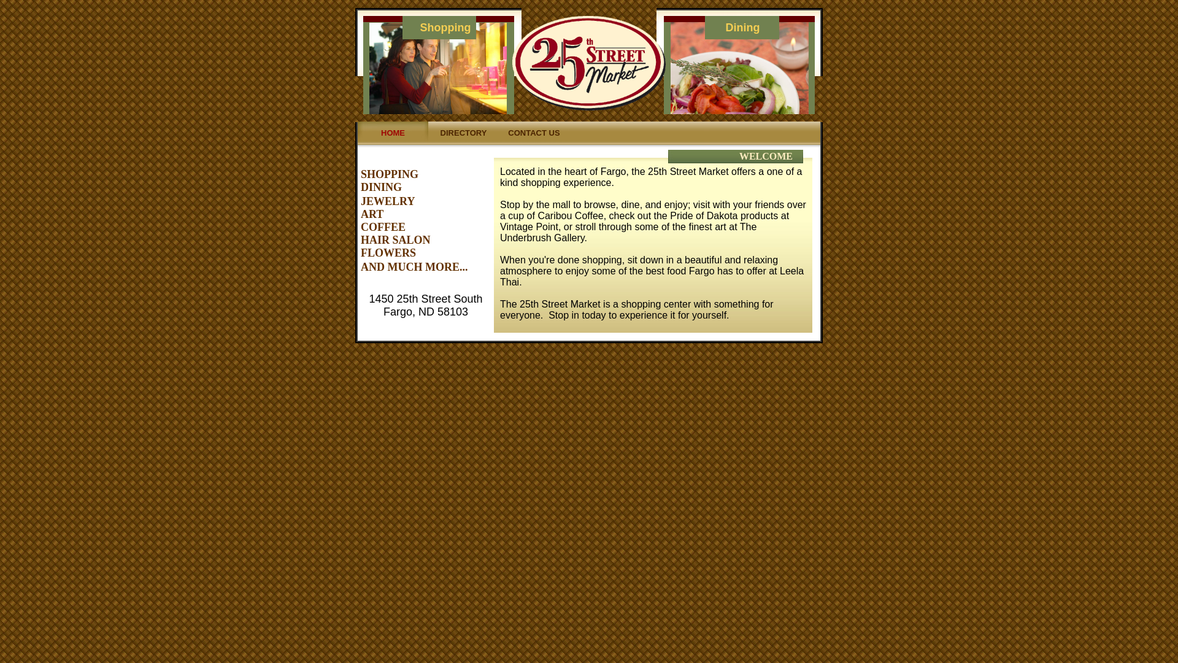 This screenshot has width=1178, height=663. I want to click on CONTACT US, so click(534, 133).